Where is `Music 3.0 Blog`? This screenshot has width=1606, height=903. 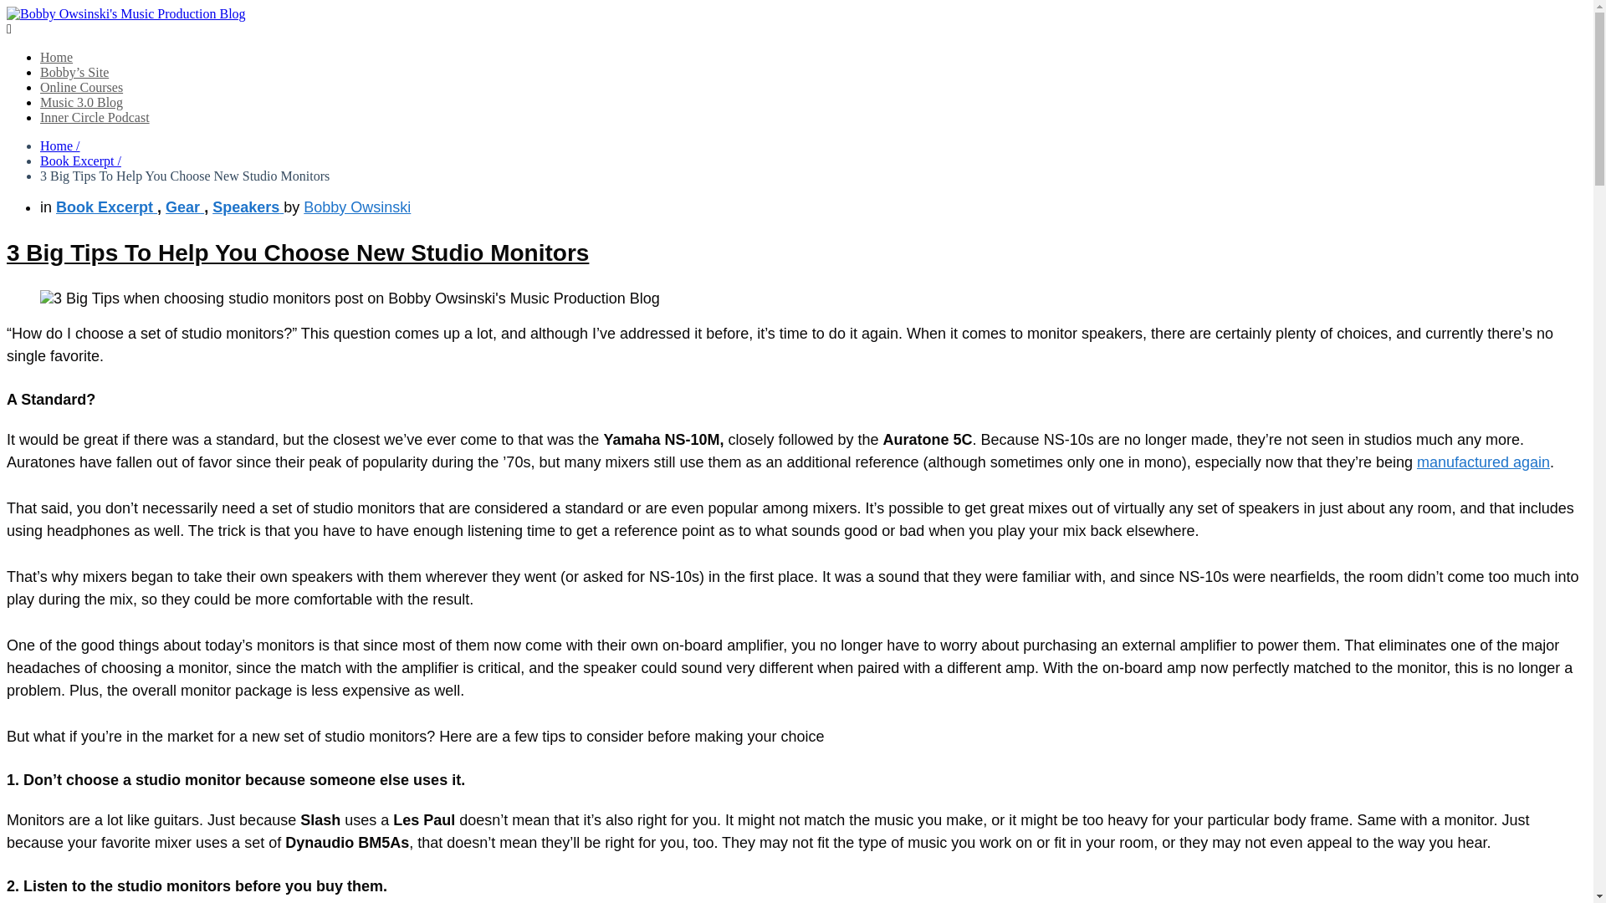 Music 3.0 Blog is located at coordinates (82, 102).